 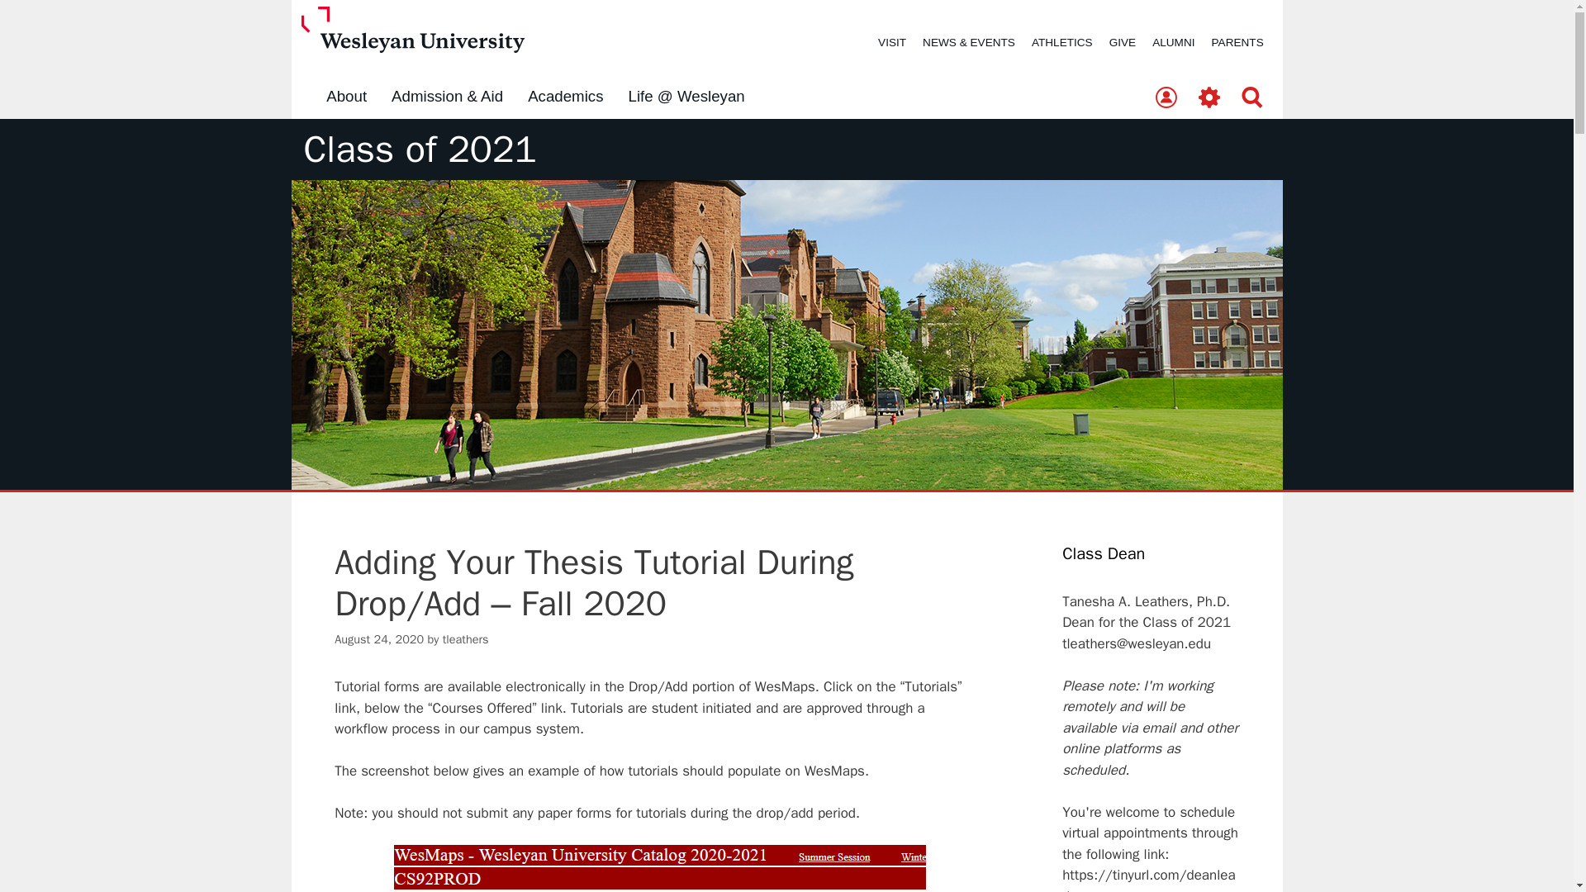 I want to click on View all posts by tleathers, so click(x=465, y=639).